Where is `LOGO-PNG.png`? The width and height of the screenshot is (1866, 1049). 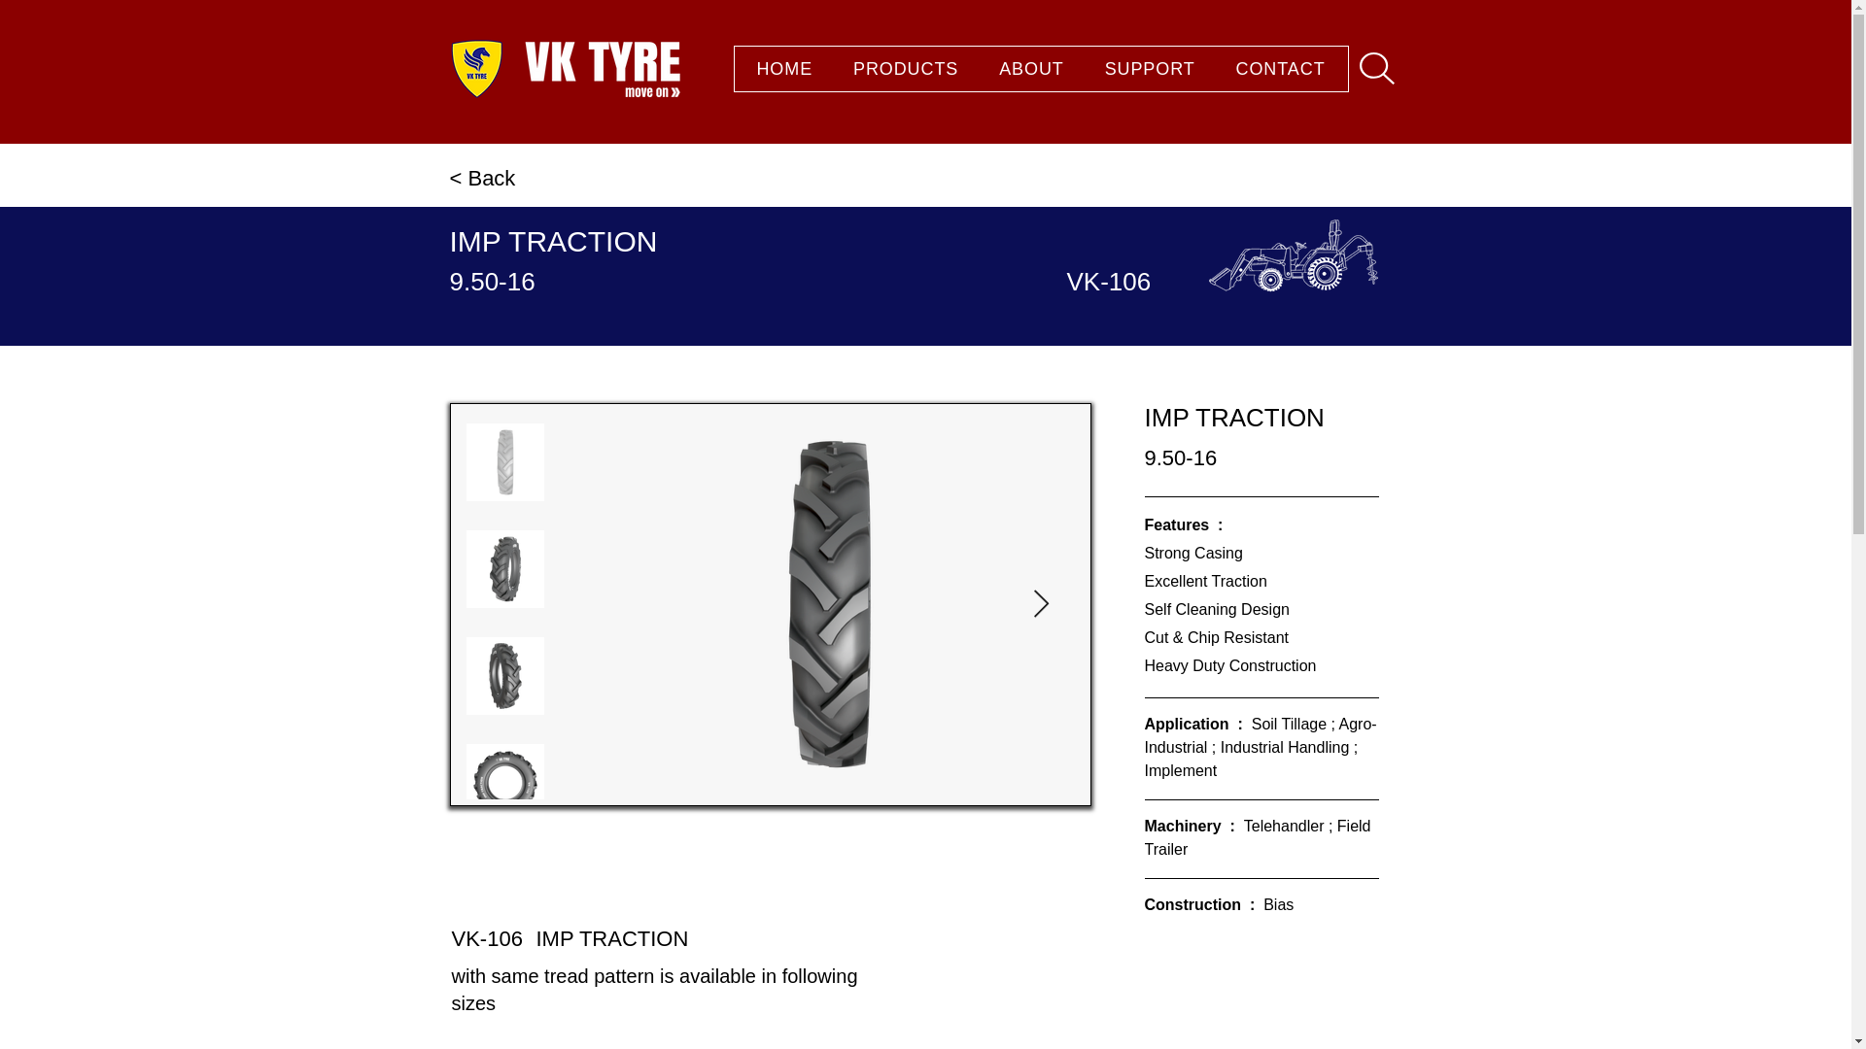
LOGO-PNG.png is located at coordinates (476, 68).